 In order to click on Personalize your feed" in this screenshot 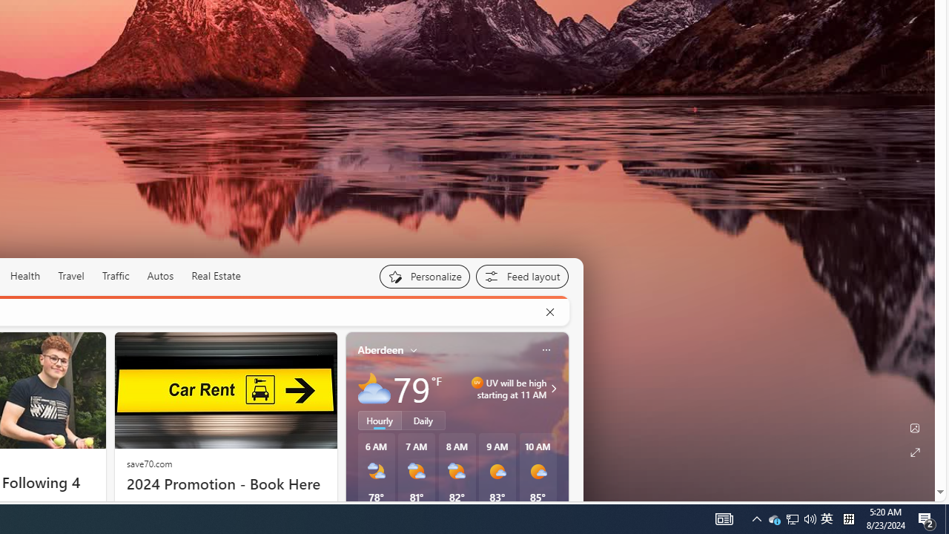, I will do `click(424, 276)`.